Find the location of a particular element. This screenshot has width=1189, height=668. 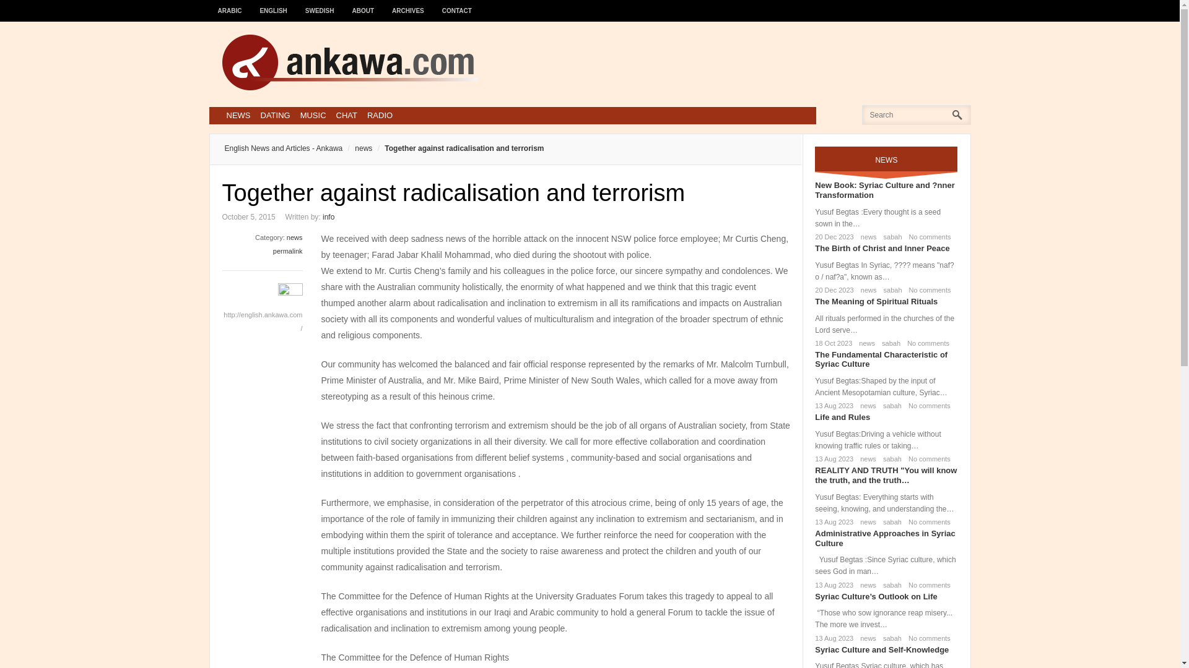

sabah is located at coordinates (891, 236).